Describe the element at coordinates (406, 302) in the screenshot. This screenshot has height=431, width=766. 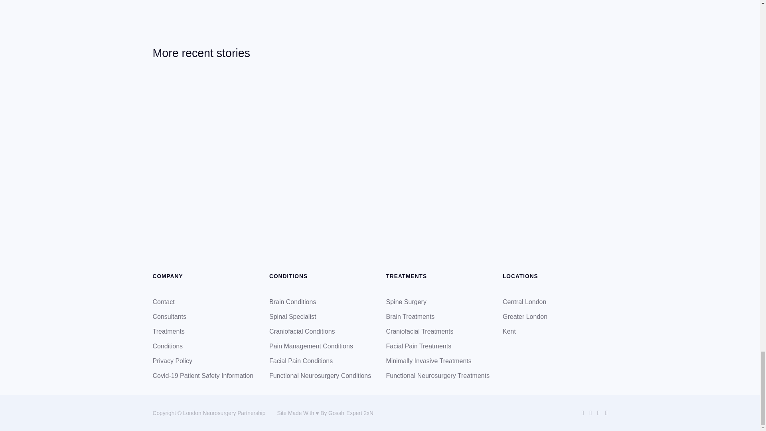
I see `Spine Surgery` at that location.